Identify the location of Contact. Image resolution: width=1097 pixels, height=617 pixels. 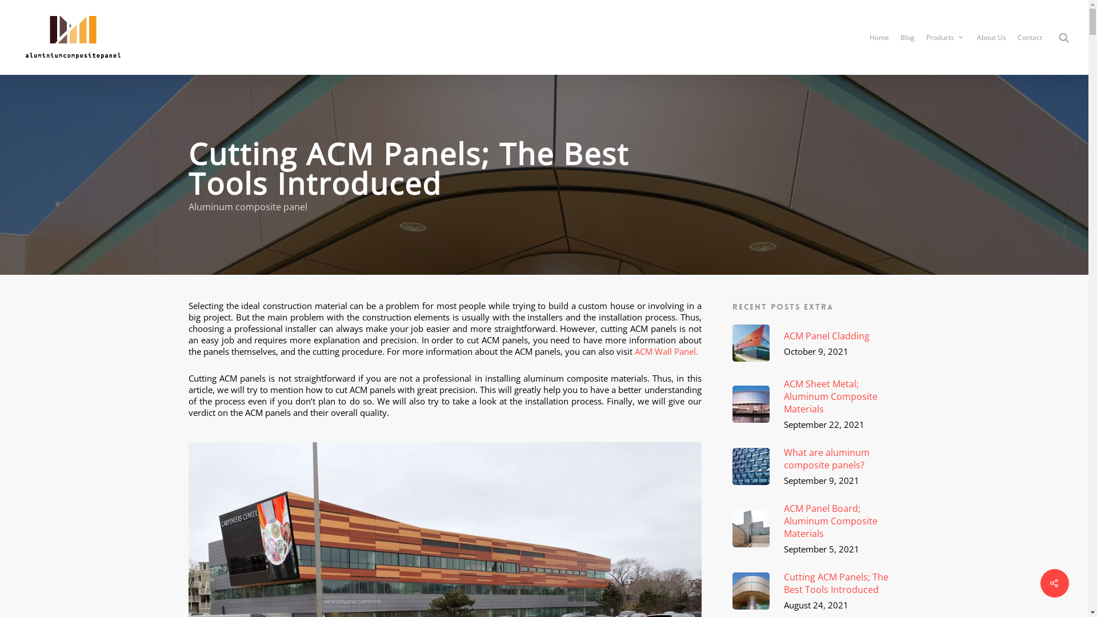
(1030, 38).